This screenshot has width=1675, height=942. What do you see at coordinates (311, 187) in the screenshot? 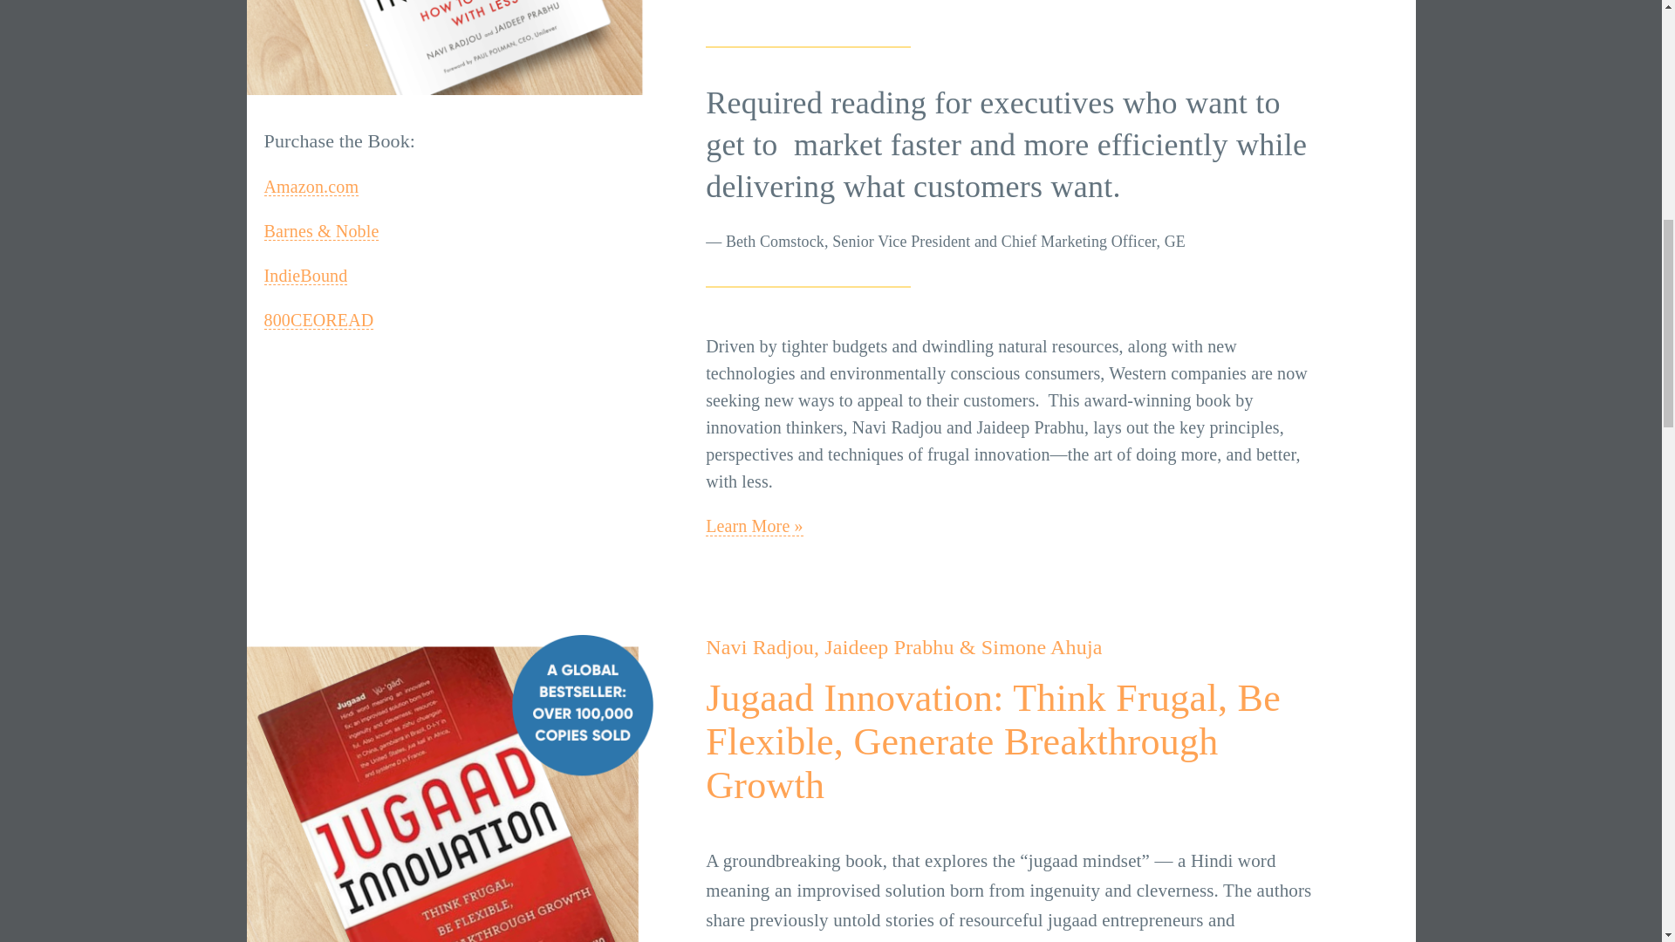
I see `Amazon.com` at bounding box center [311, 187].